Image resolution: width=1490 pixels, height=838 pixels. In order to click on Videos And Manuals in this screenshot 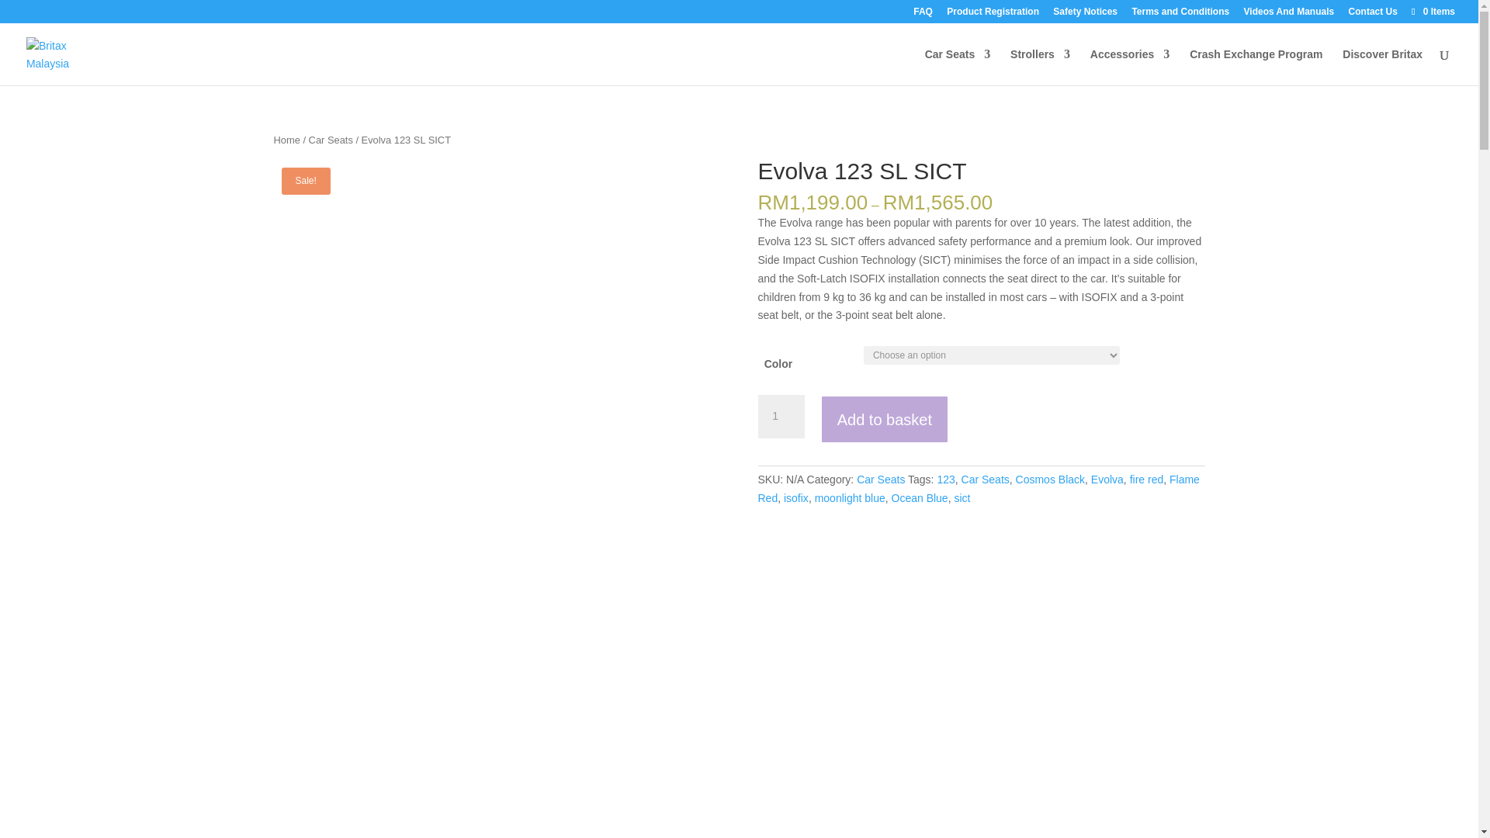, I will do `click(1290, 15)`.